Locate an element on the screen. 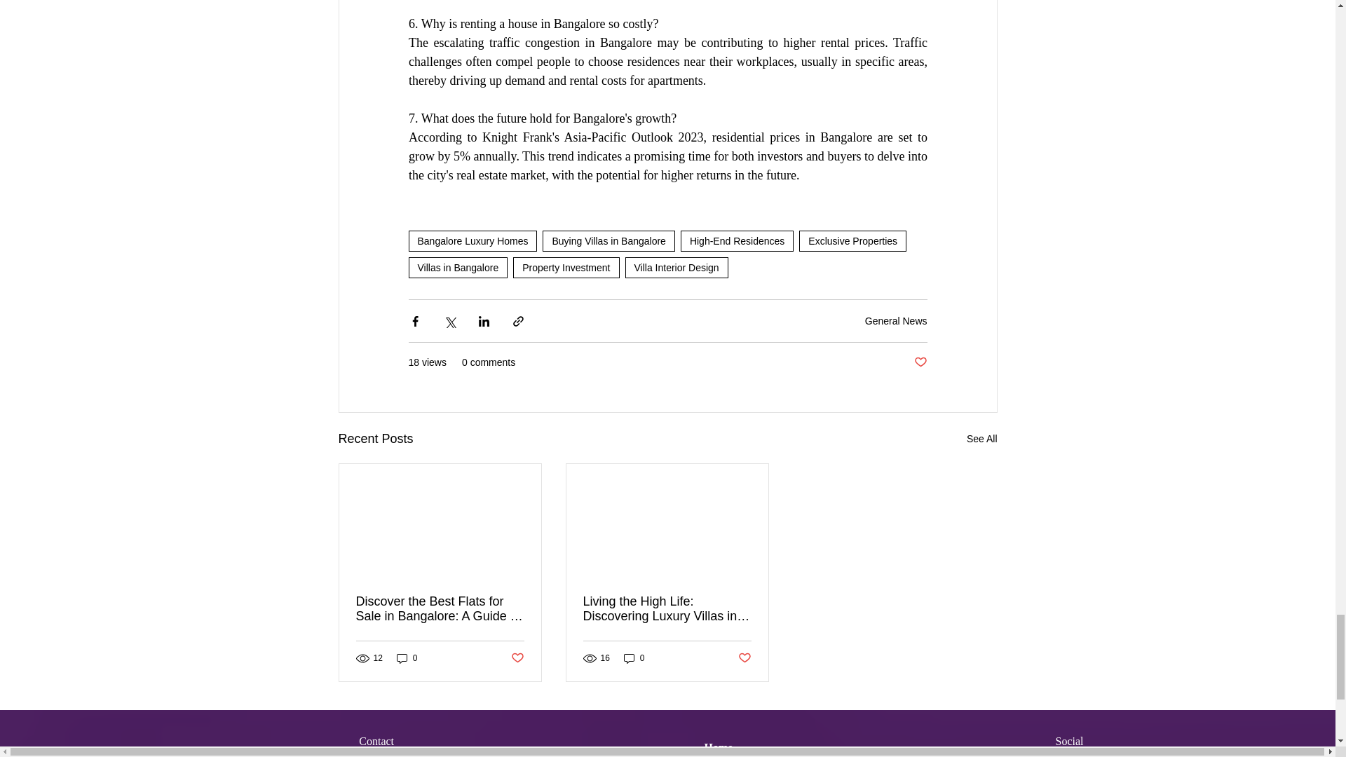 The image size is (1346, 757). High-End Residences is located at coordinates (737, 241).